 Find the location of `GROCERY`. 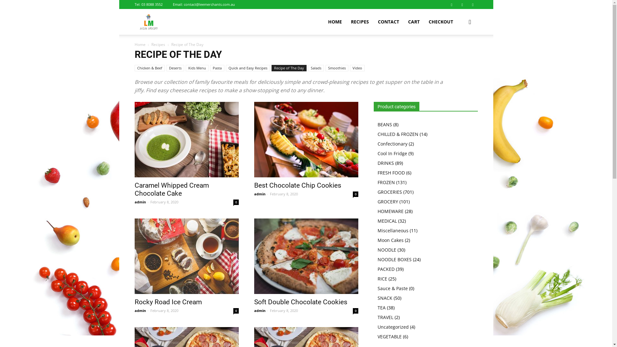

GROCERY is located at coordinates (388, 202).